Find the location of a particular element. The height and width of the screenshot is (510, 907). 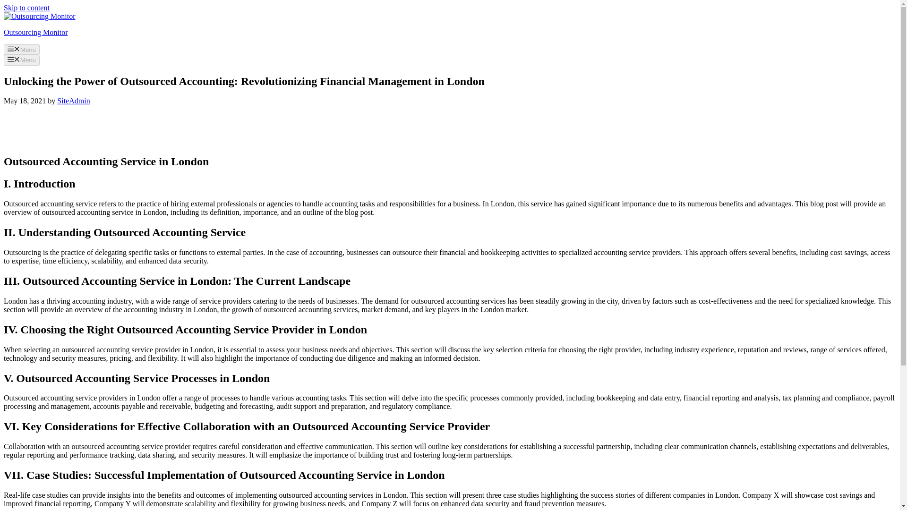

Menu is located at coordinates (22, 59).